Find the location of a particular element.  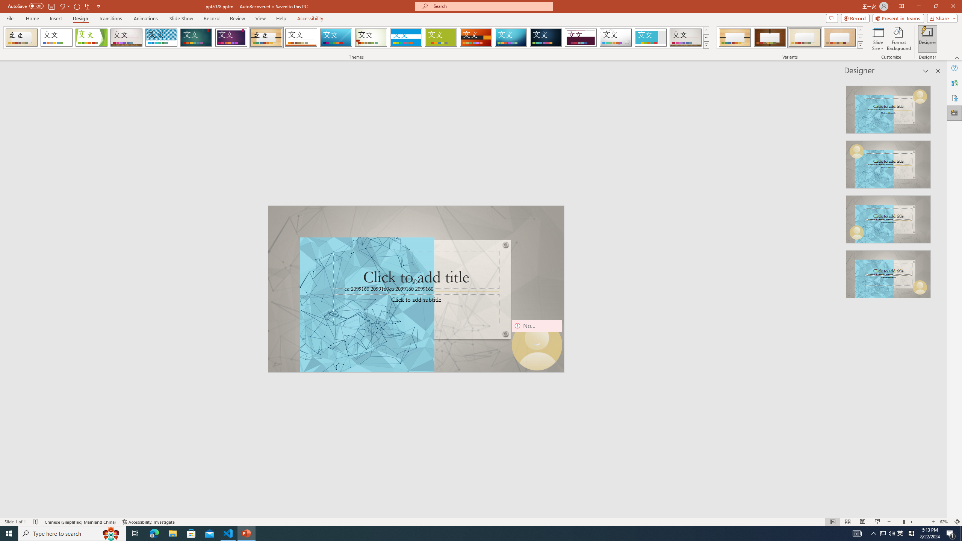

Views and More Actions... is located at coordinates (908, 352).